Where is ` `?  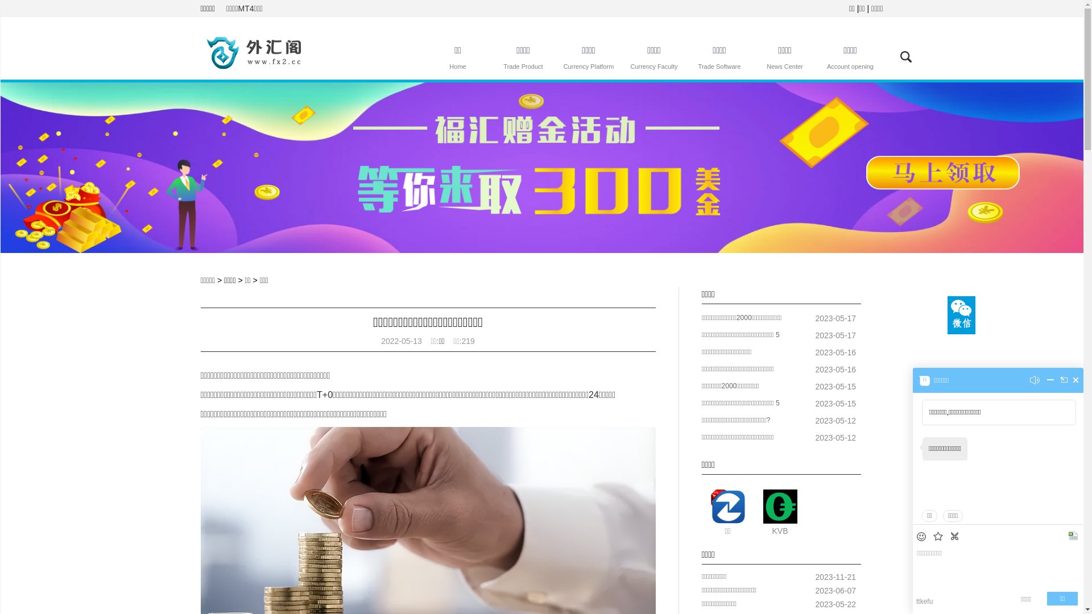
  is located at coordinates (1076, 380).